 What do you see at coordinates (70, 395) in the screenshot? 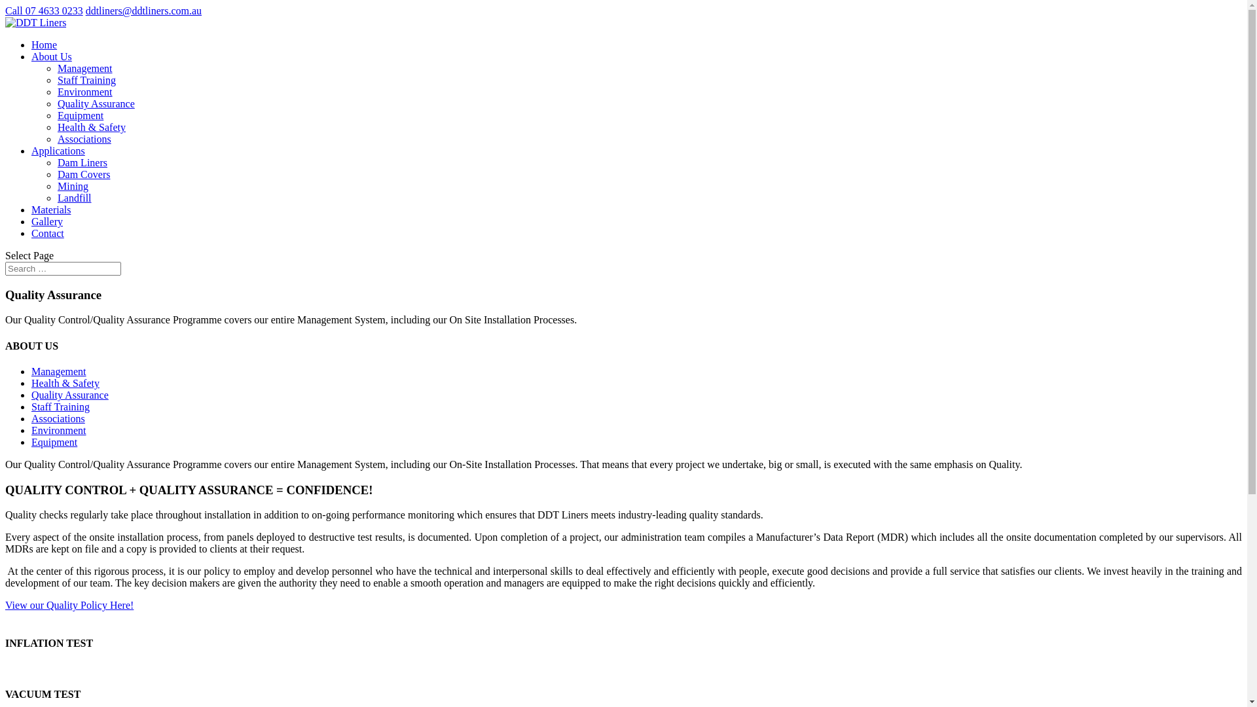
I see `Quality Assurance` at bounding box center [70, 395].